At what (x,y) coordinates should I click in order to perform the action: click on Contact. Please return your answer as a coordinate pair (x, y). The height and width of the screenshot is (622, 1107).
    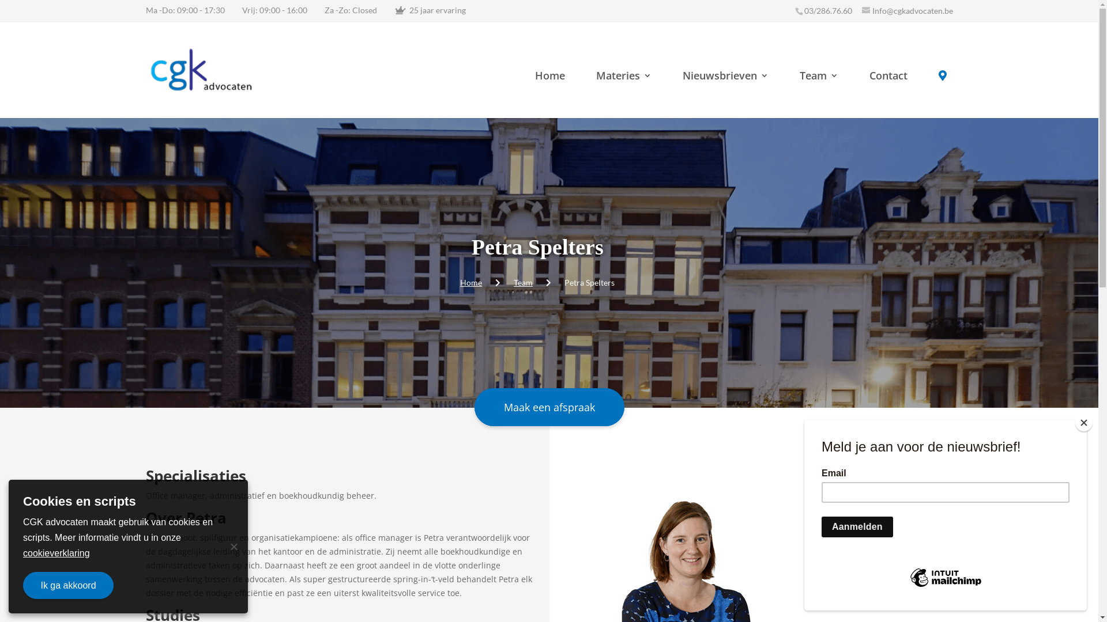
    Looking at the image, I should click on (888, 90).